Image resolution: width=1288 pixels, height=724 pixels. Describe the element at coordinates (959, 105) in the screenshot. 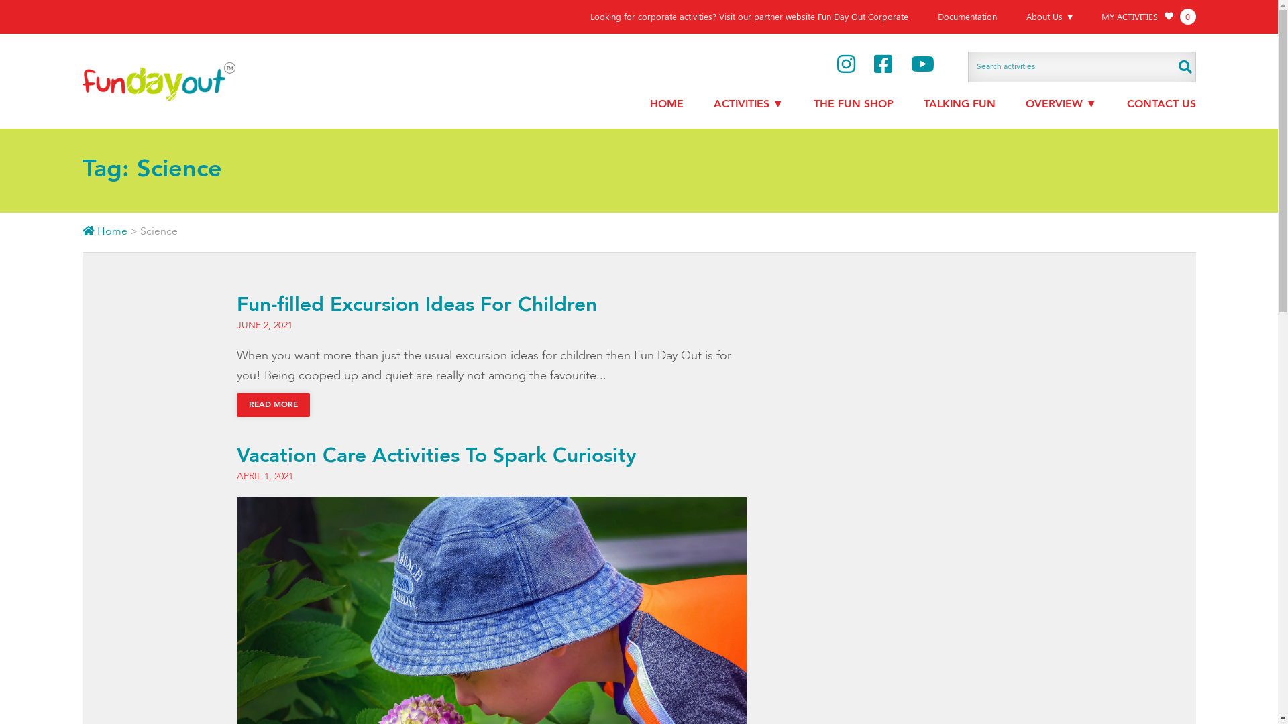

I see `TALKING FUN` at that location.